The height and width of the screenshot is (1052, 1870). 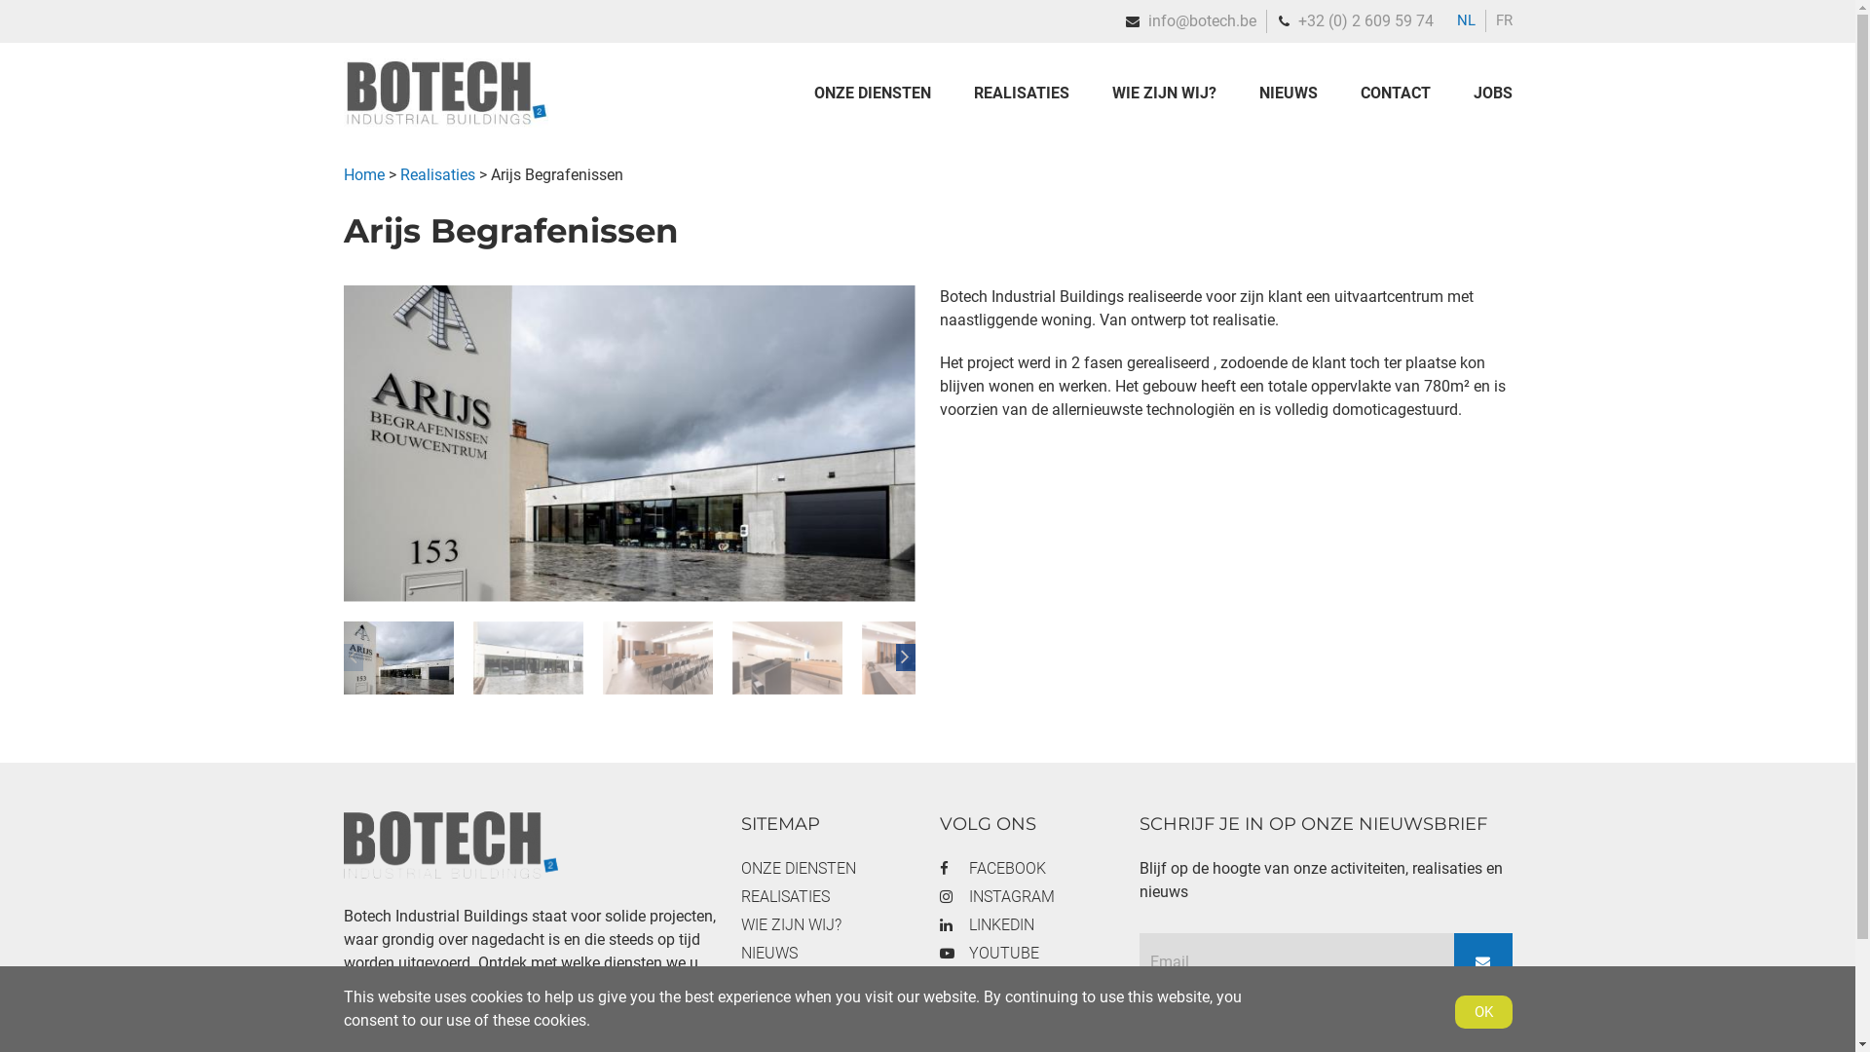 What do you see at coordinates (828, 1010) in the screenshot?
I see `JOBS` at bounding box center [828, 1010].